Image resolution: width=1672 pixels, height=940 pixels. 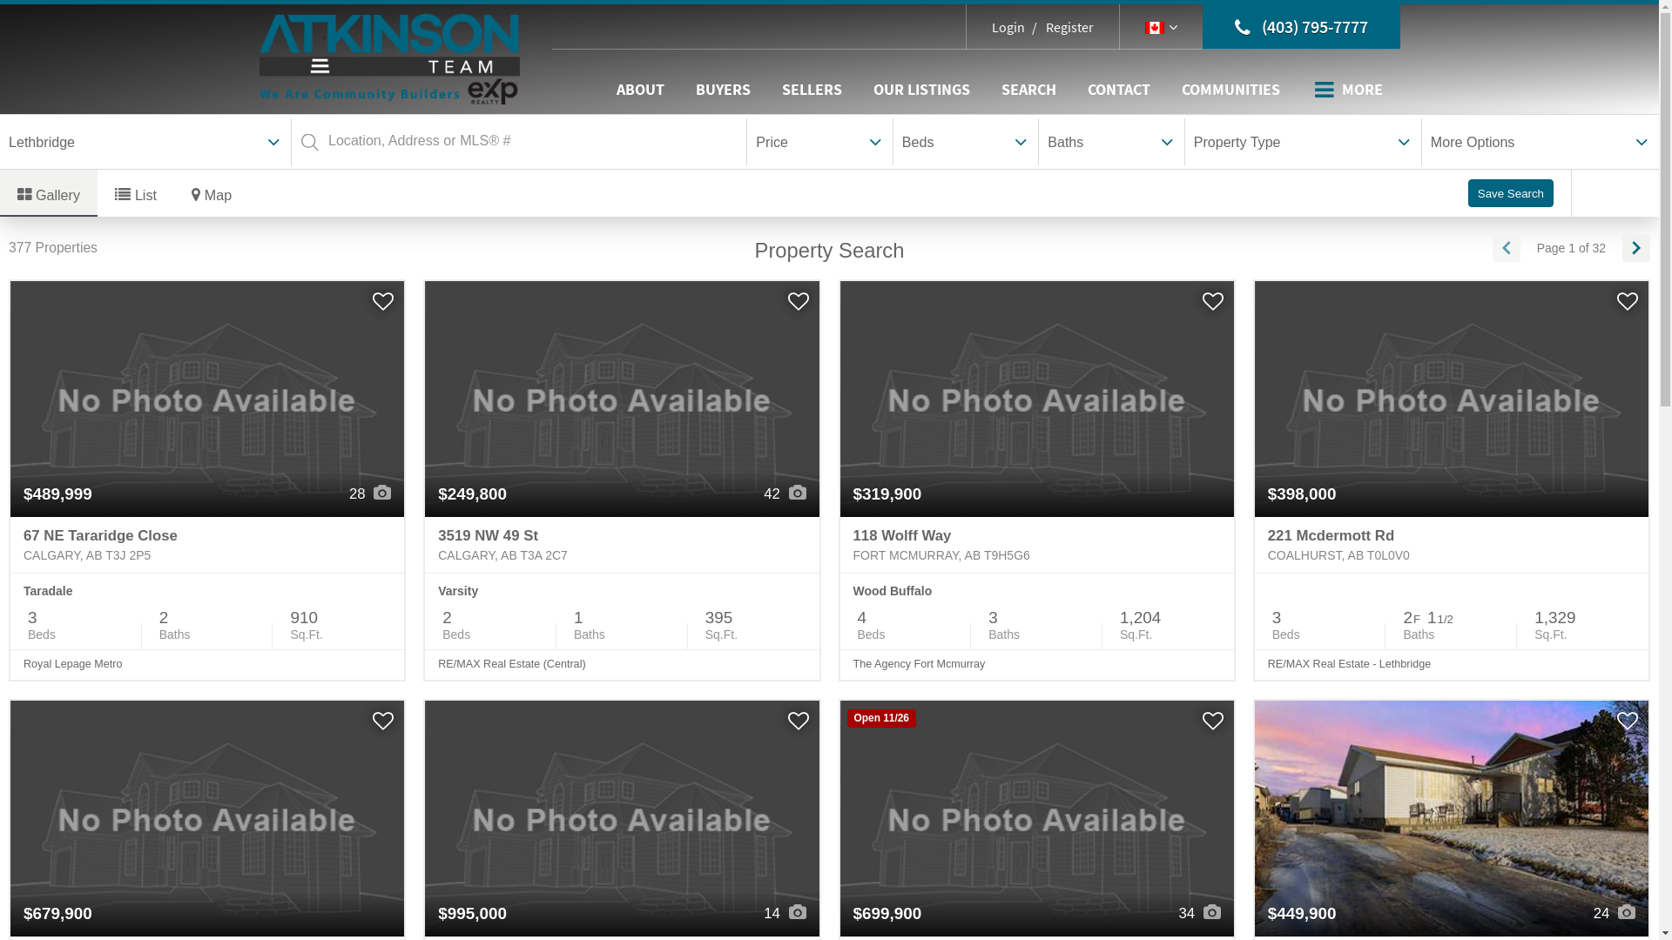 I want to click on ABOUT, so click(x=641, y=90).